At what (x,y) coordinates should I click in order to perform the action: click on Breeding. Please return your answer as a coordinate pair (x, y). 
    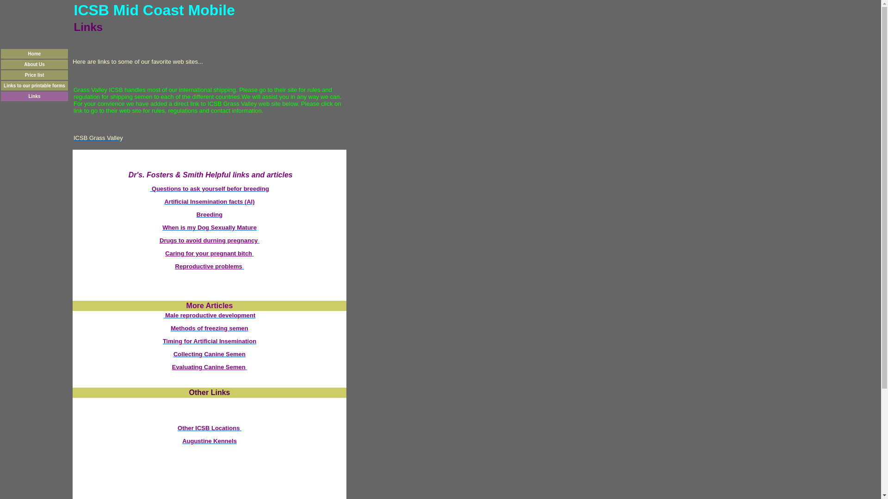
    Looking at the image, I should click on (209, 214).